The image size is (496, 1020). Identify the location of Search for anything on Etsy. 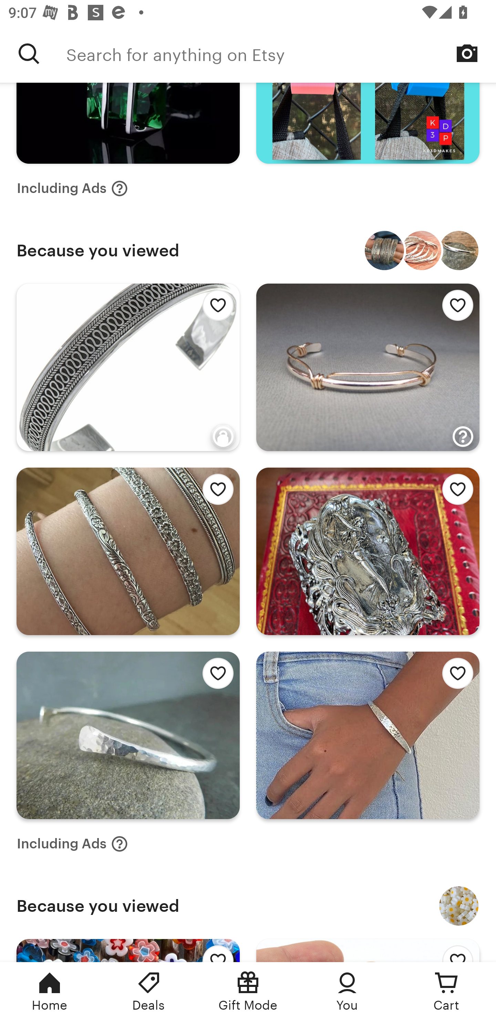
(29, 53).